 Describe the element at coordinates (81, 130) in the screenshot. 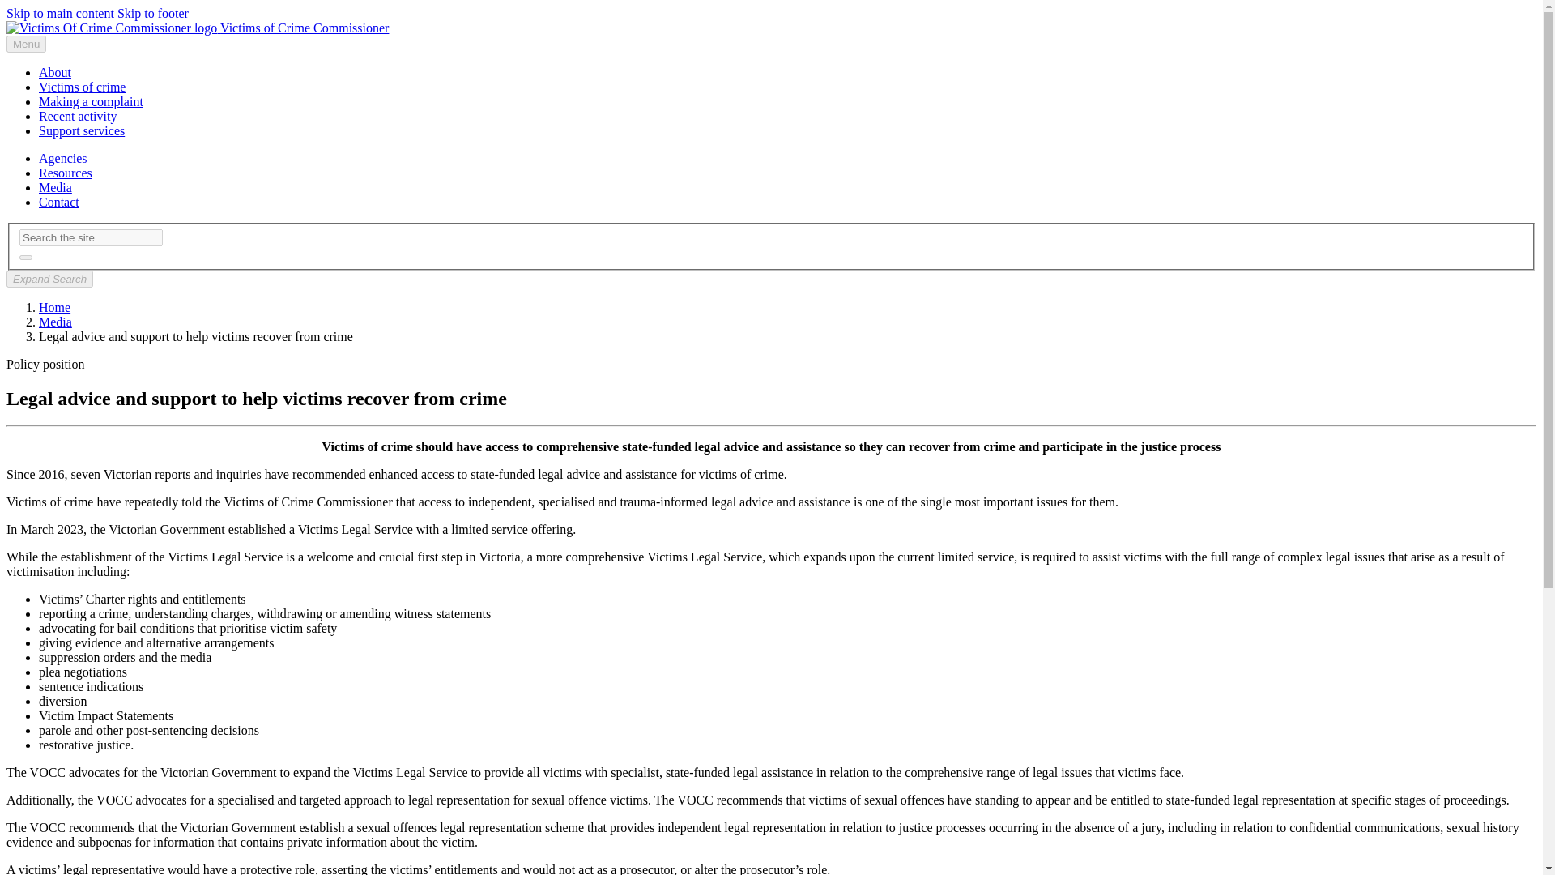

I see `Support services` at that location.